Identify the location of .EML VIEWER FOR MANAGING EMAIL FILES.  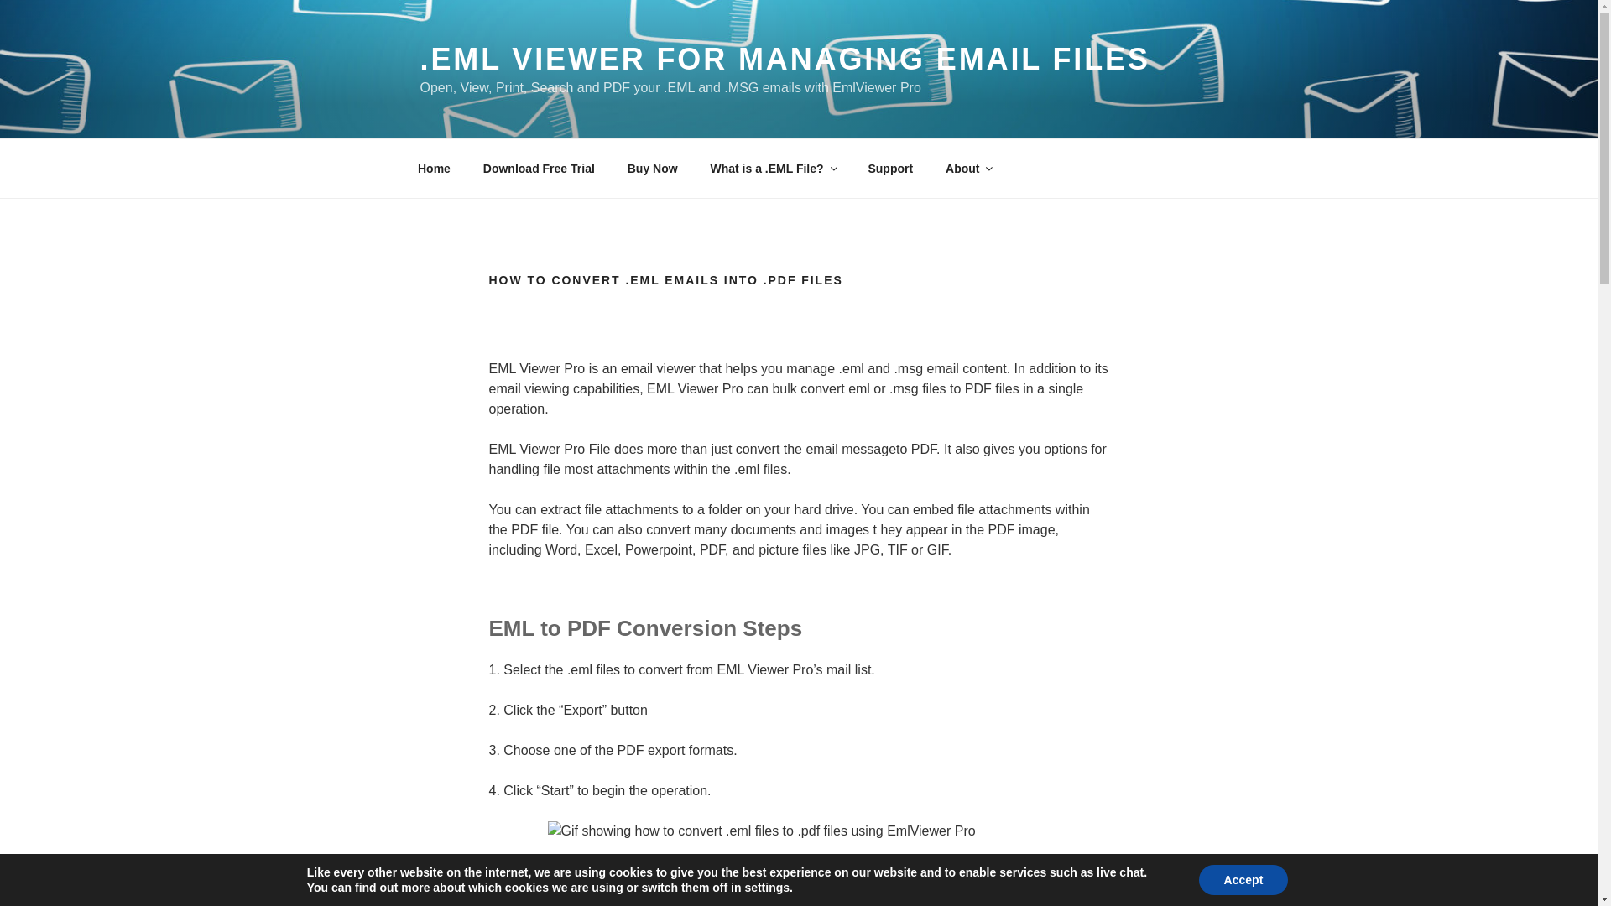
(784, 59).